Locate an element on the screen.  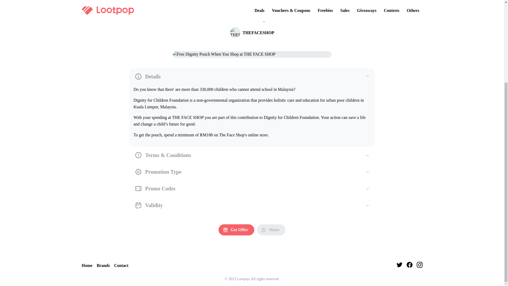
Contact is located at coordinates (121, 266).